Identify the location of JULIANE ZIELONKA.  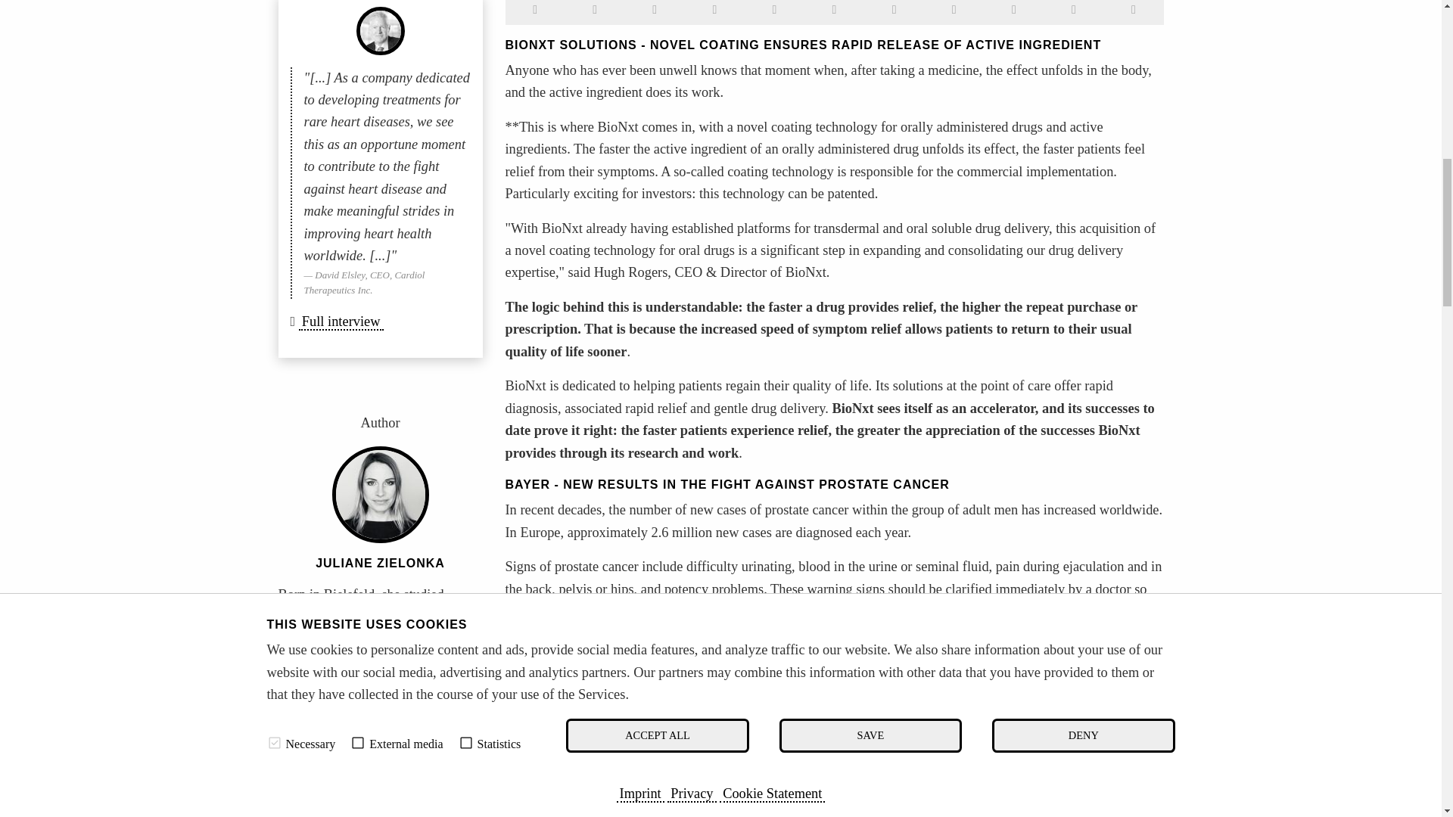
(380, 563).